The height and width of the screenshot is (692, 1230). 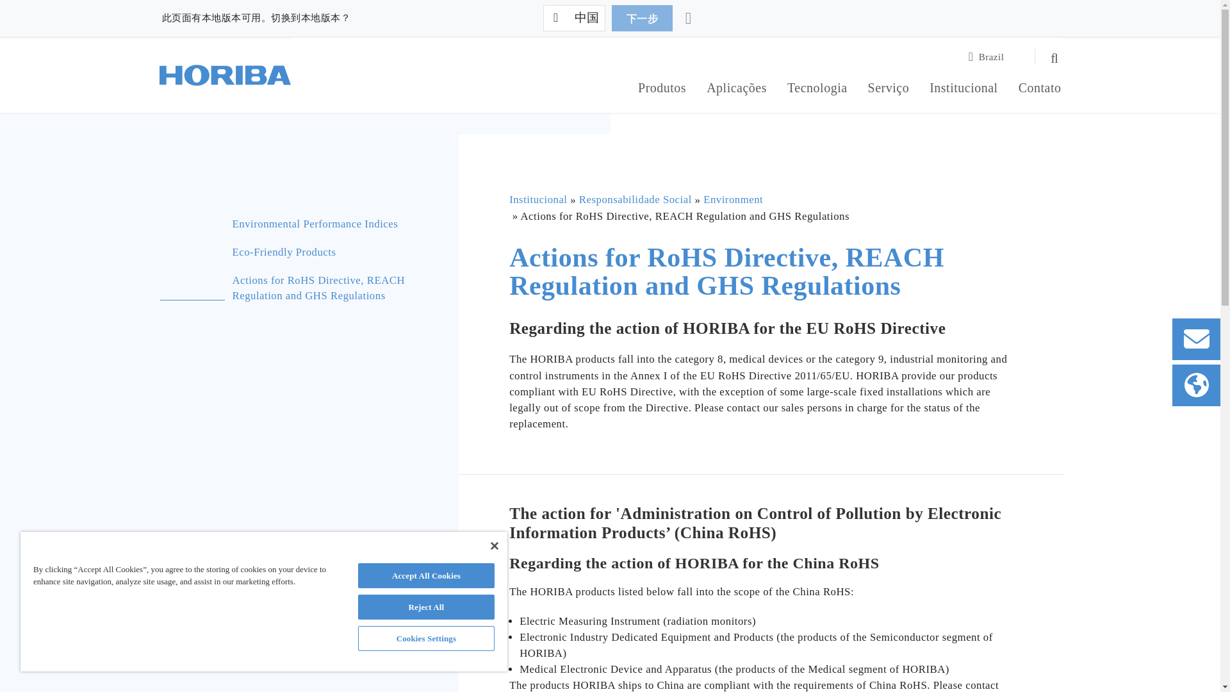 I want to click on Produtos, so click(x=662, y=90).